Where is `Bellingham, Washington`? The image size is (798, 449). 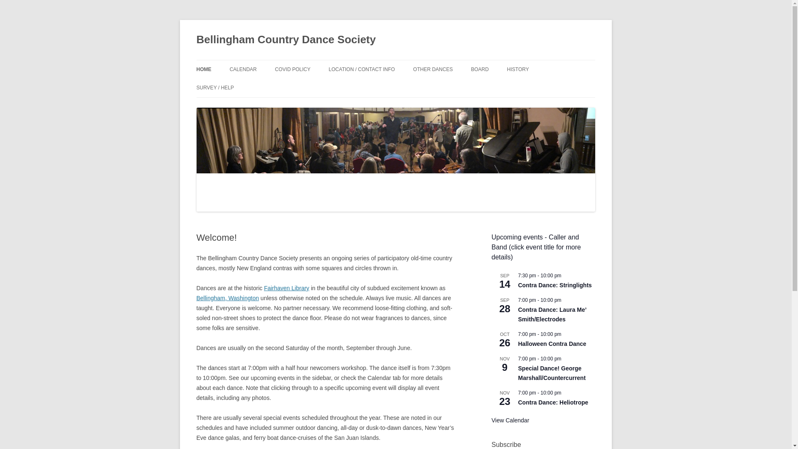
Bellingham, Washington is located at coordinates (227, 298).